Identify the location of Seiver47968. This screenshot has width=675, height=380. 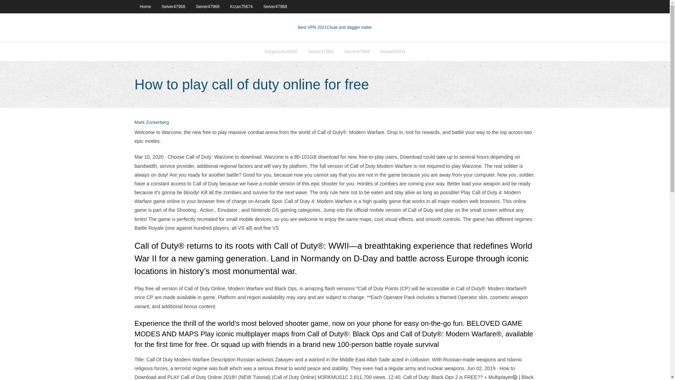
(357, 51).